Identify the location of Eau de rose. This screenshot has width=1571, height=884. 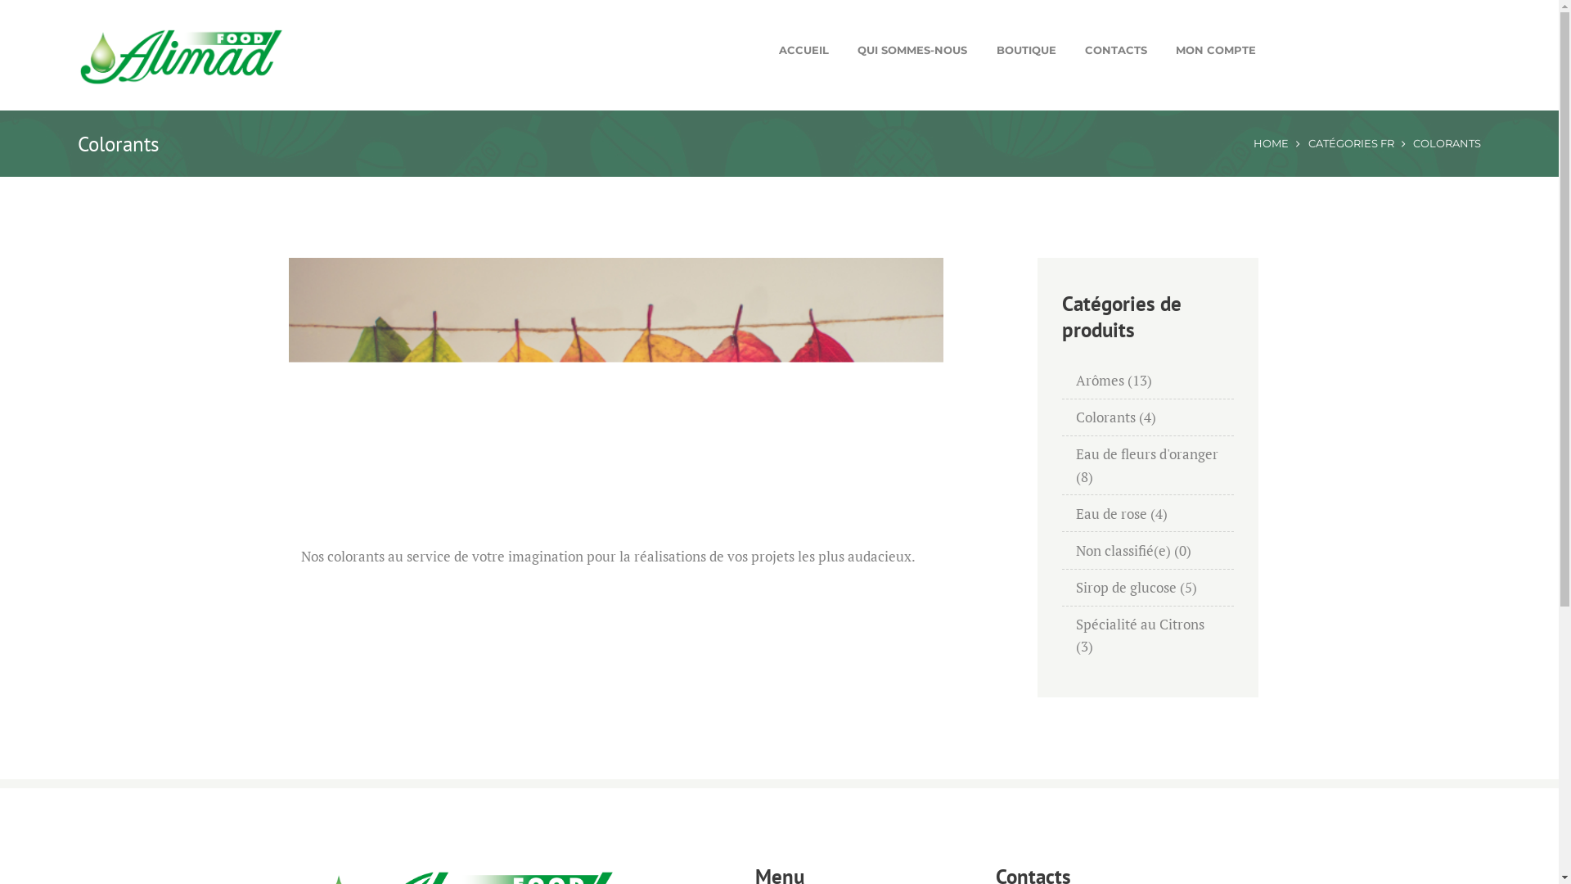
(1111, 514).